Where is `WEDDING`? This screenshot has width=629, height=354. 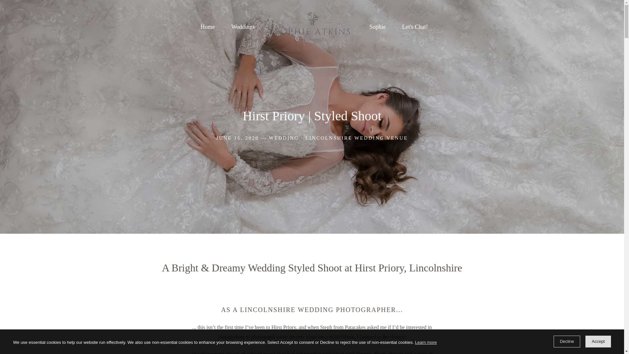 WEDDING is located at coordinates (284, 137).